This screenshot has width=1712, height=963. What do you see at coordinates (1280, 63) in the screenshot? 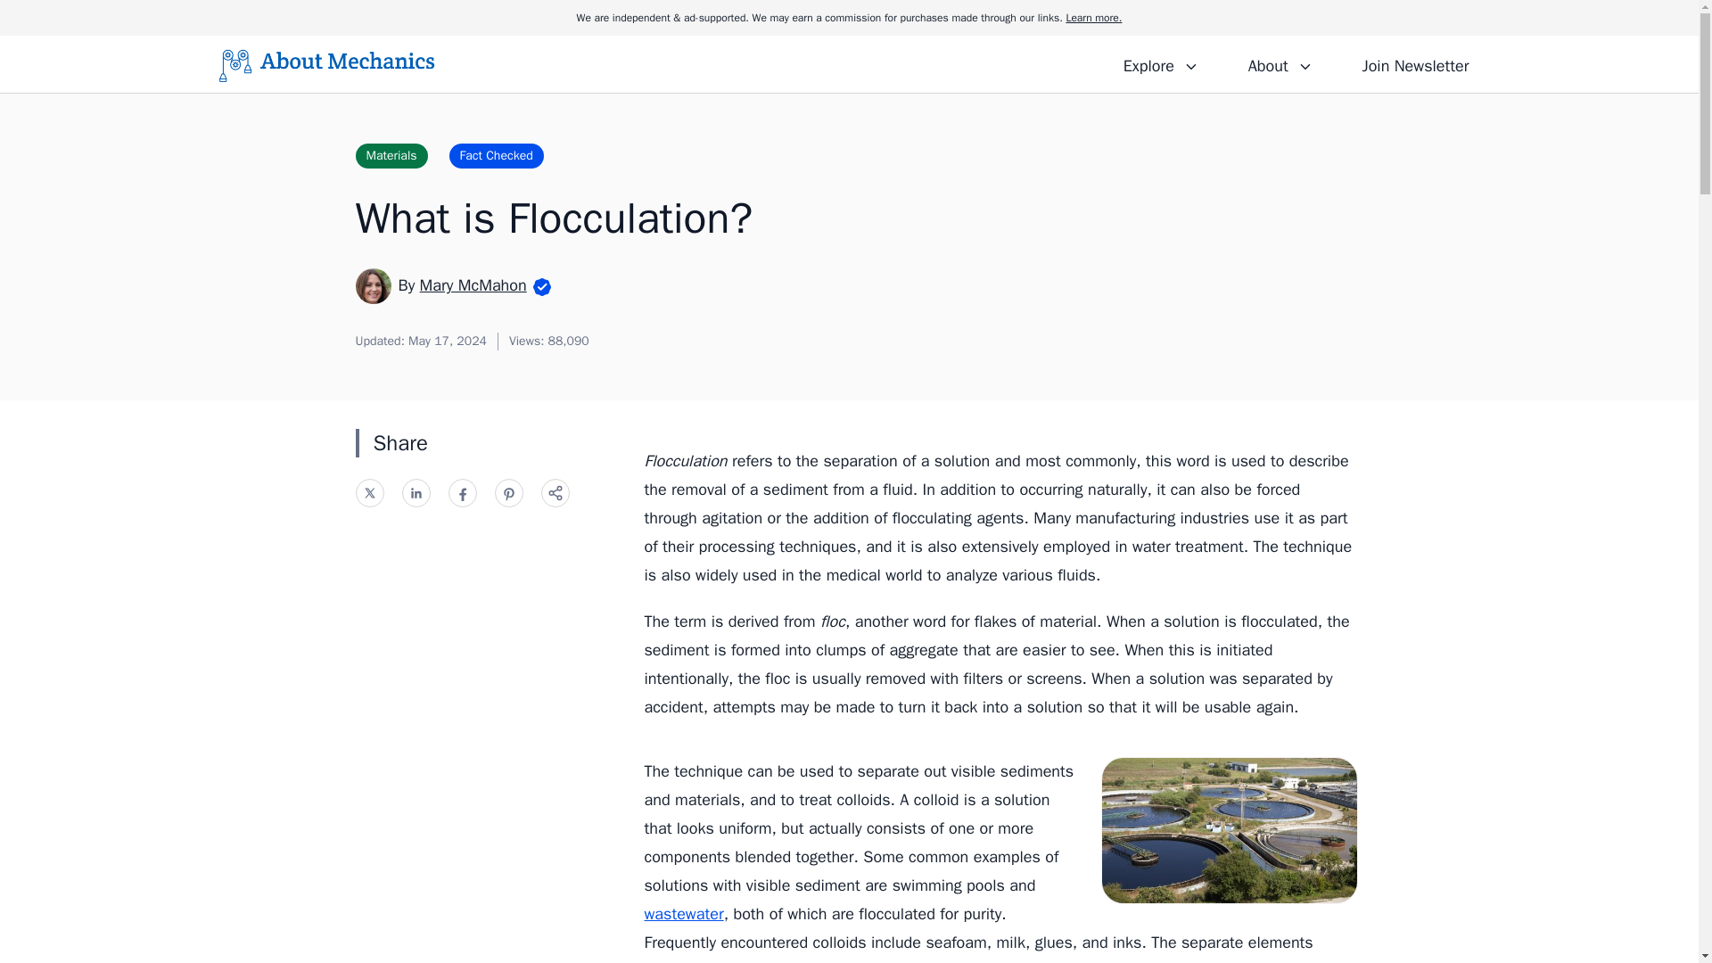
I see `About` at bounding box center [1280, 63].